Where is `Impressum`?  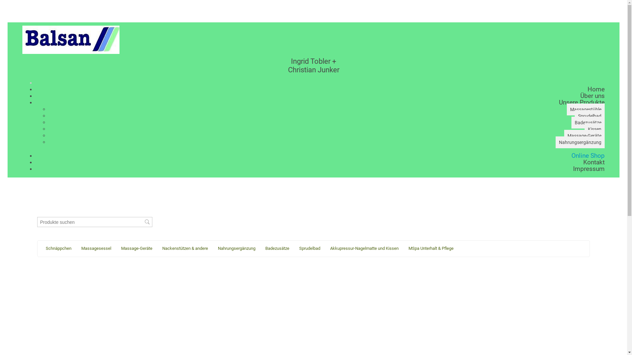
Impressum is located at coordinates (589, 169).